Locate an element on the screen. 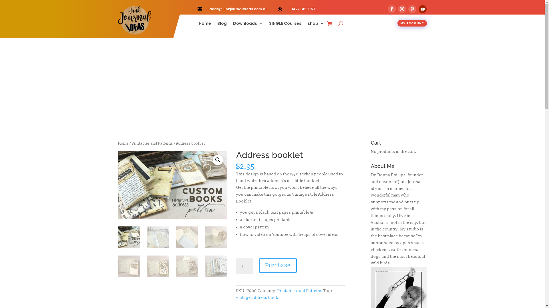  Home is located at coordinates (205, 25).